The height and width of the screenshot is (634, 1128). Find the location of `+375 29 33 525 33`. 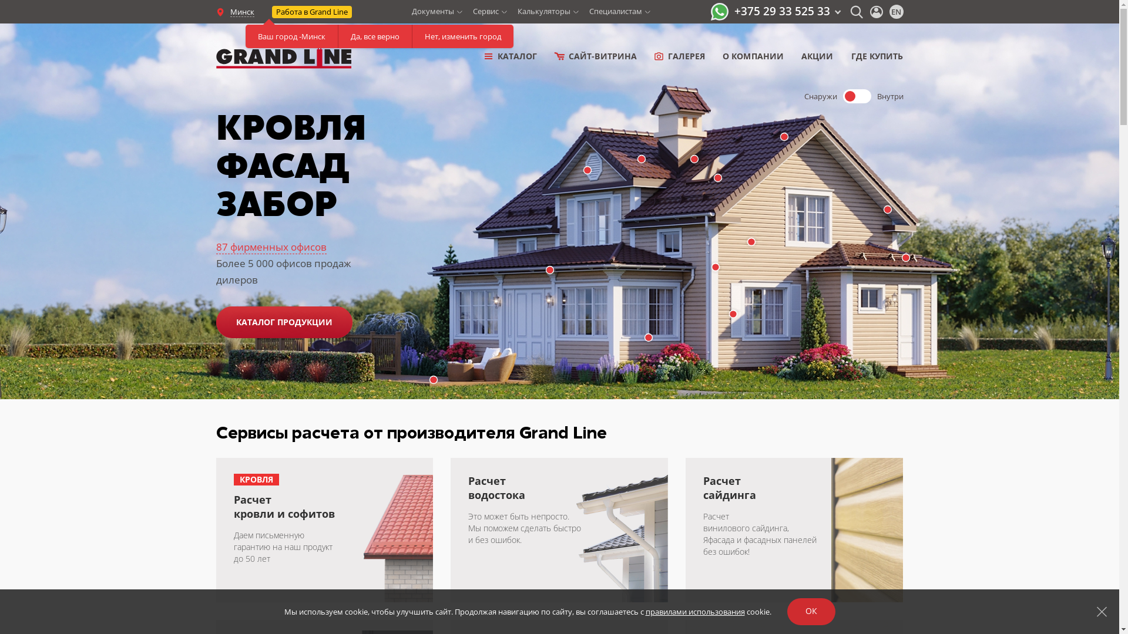

+375 29 33 525 33 is located at coordinates (787, 11).